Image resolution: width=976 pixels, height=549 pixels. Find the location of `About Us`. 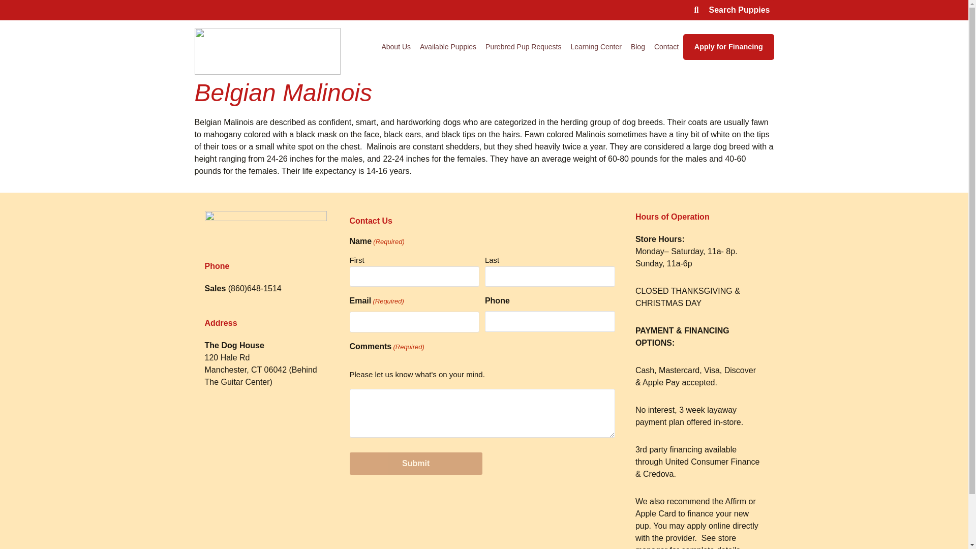

About Us is located at coordinates (396, 47).